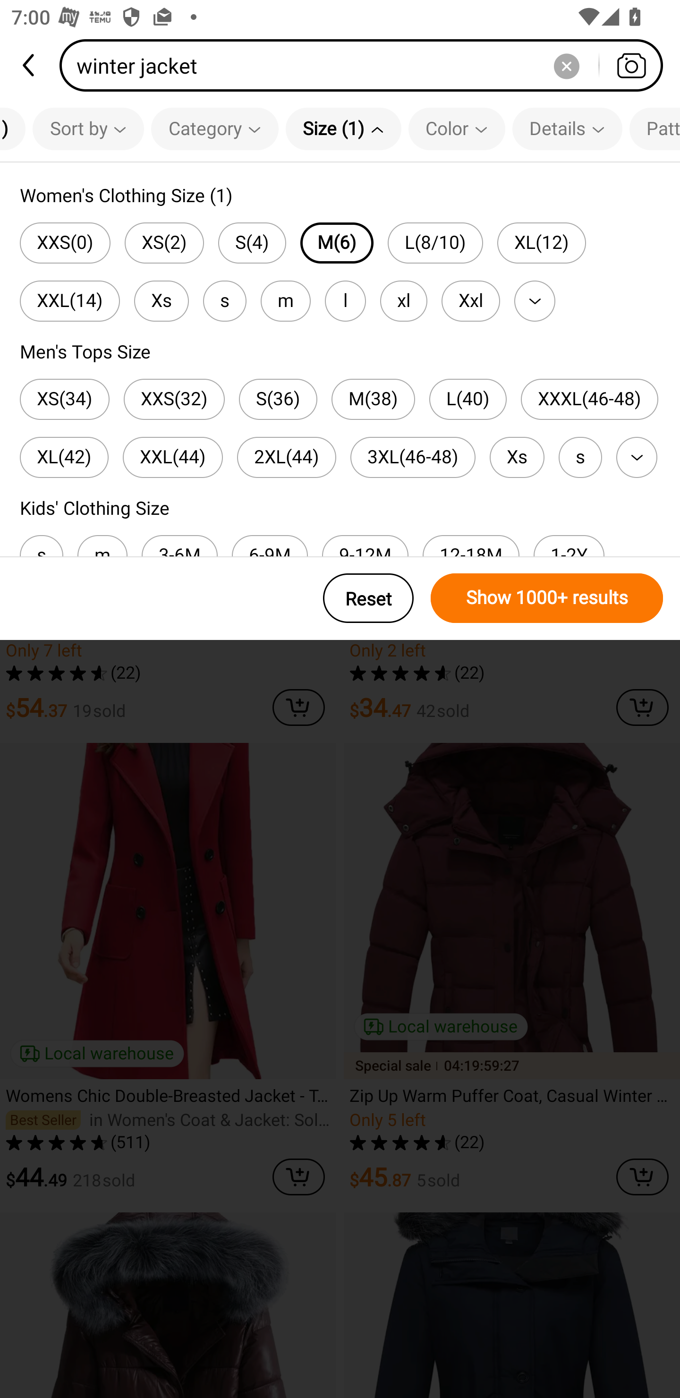 The image size is (680, 1398). I want to click on Color, so click(457, 128).